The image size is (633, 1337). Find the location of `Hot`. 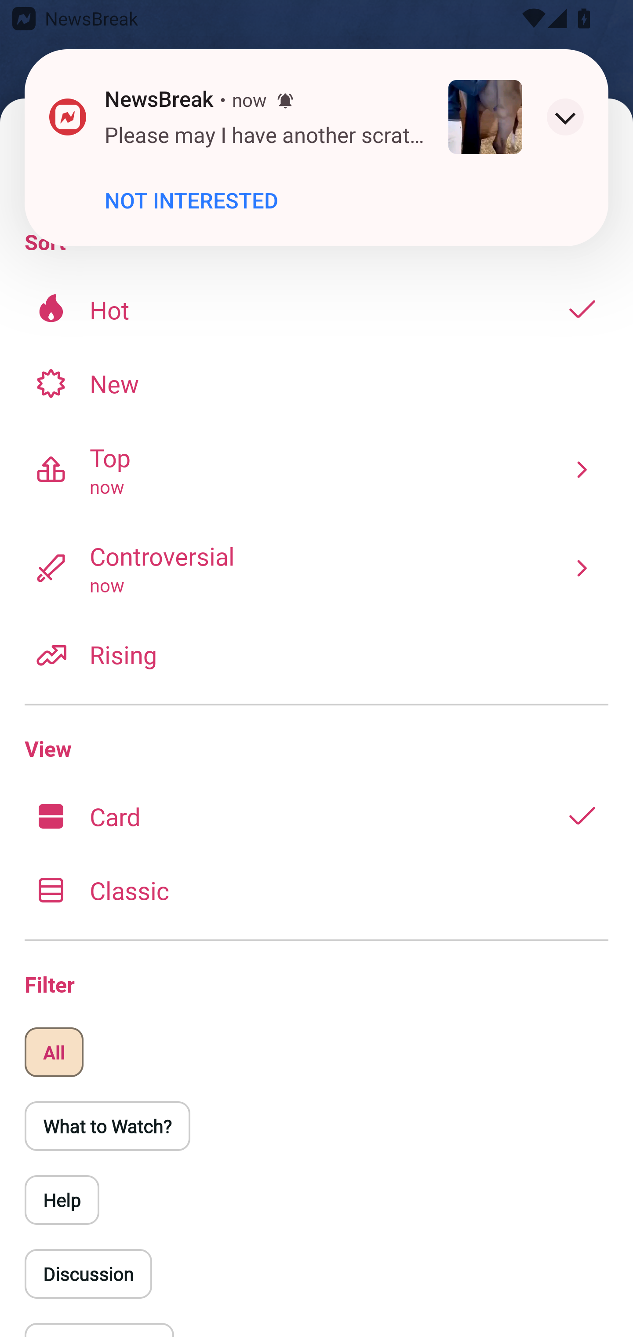

Hot is located at coordinates (316, 310).